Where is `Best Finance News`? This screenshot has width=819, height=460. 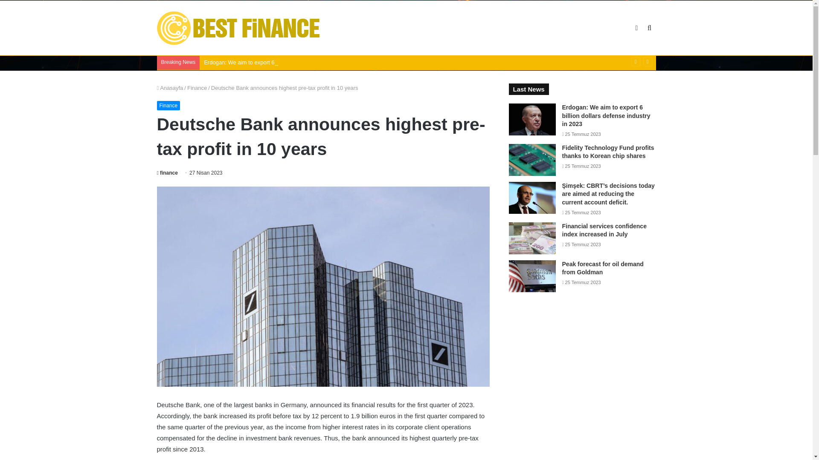 Best Finance News is located at coordinates (239, 28).